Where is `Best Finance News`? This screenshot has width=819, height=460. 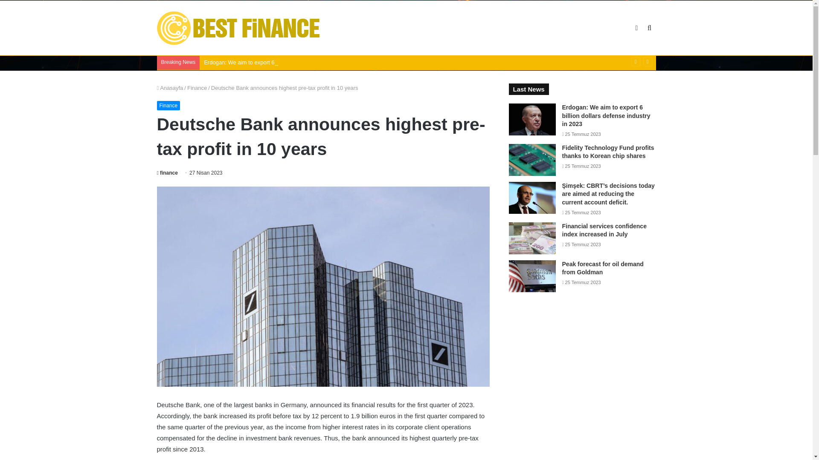 Best Finance News is located at coordinates (239, 28).